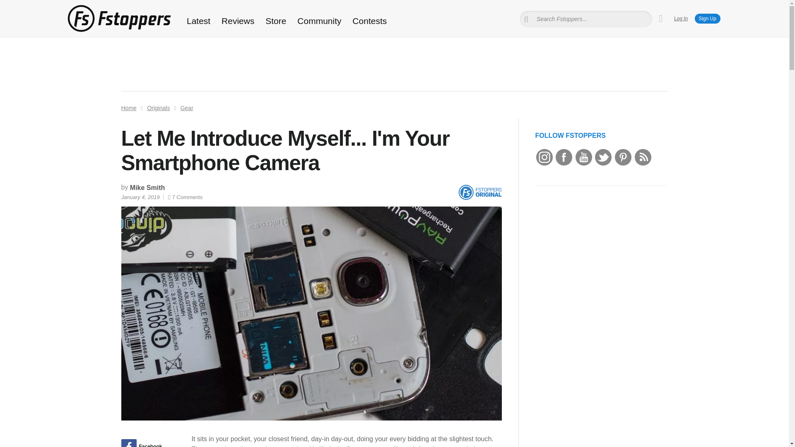 This screenshot has width=795, height=447. Describe the element at coordinates (185, 197) in the screenshot. I see `7 Comments` at that location.